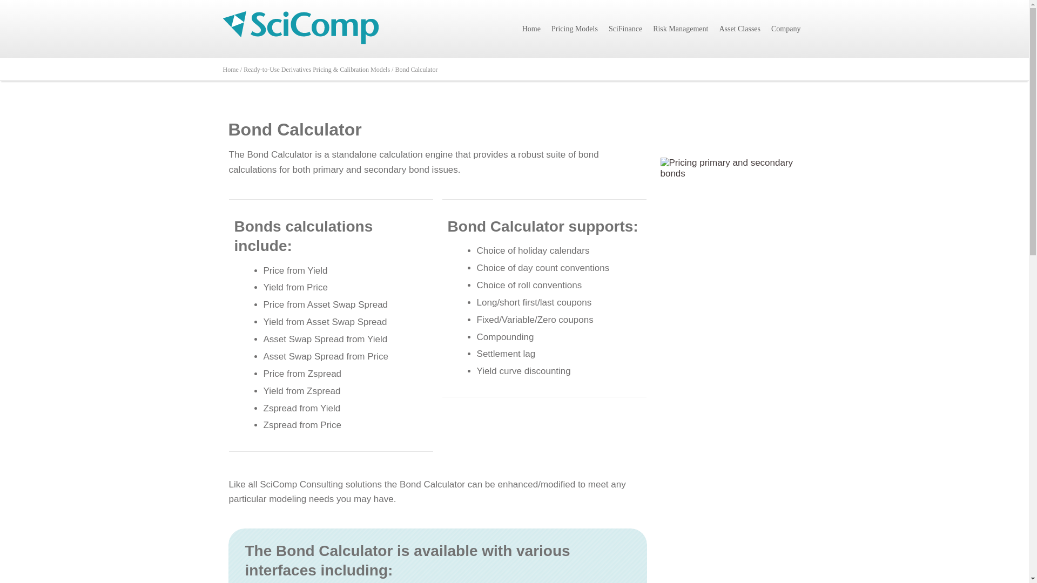 The height and width of the screenshot is (583, 1037). What do you see at coordinates (531, 29) in the screenshot?
I see `Home` at bounding box center [531, 29].